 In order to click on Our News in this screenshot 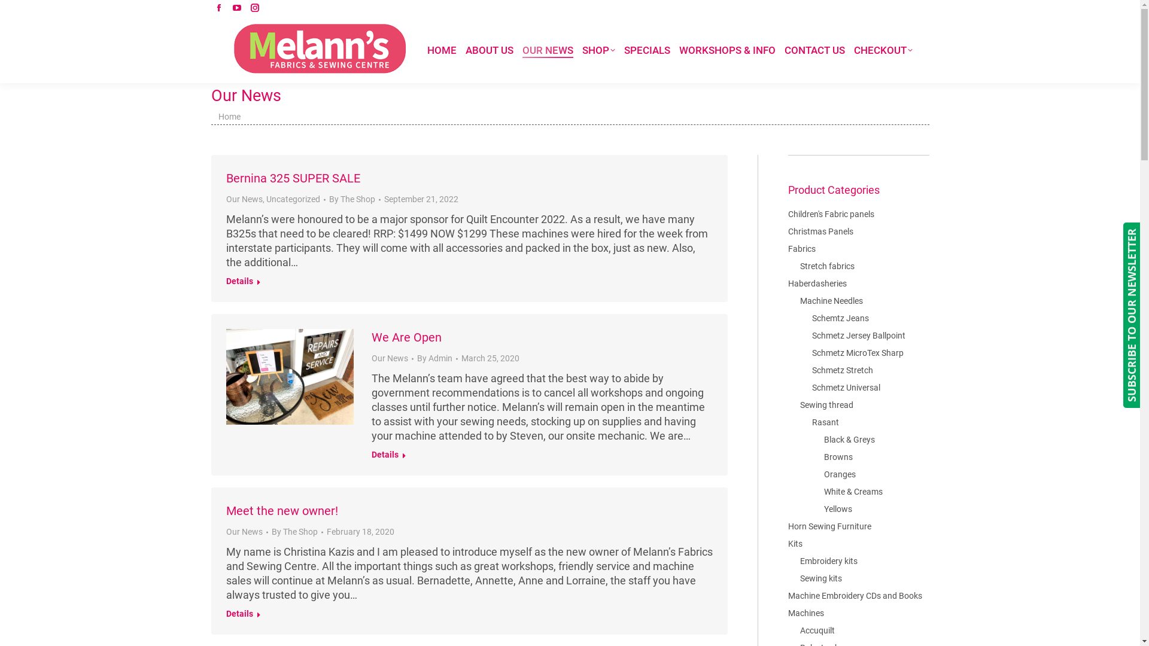, I will do `click(390, 358)`.